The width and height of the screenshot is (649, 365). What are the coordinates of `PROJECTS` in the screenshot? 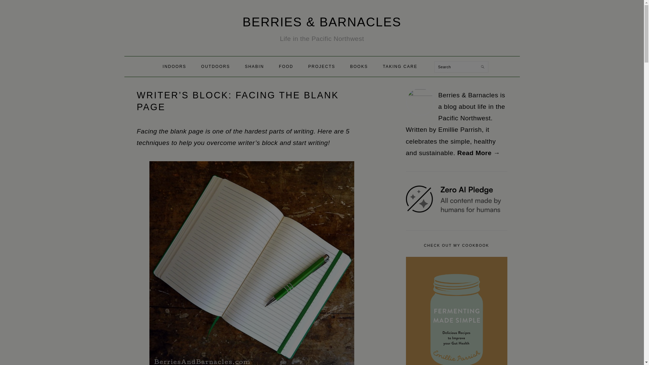 It's located at (322, 66).